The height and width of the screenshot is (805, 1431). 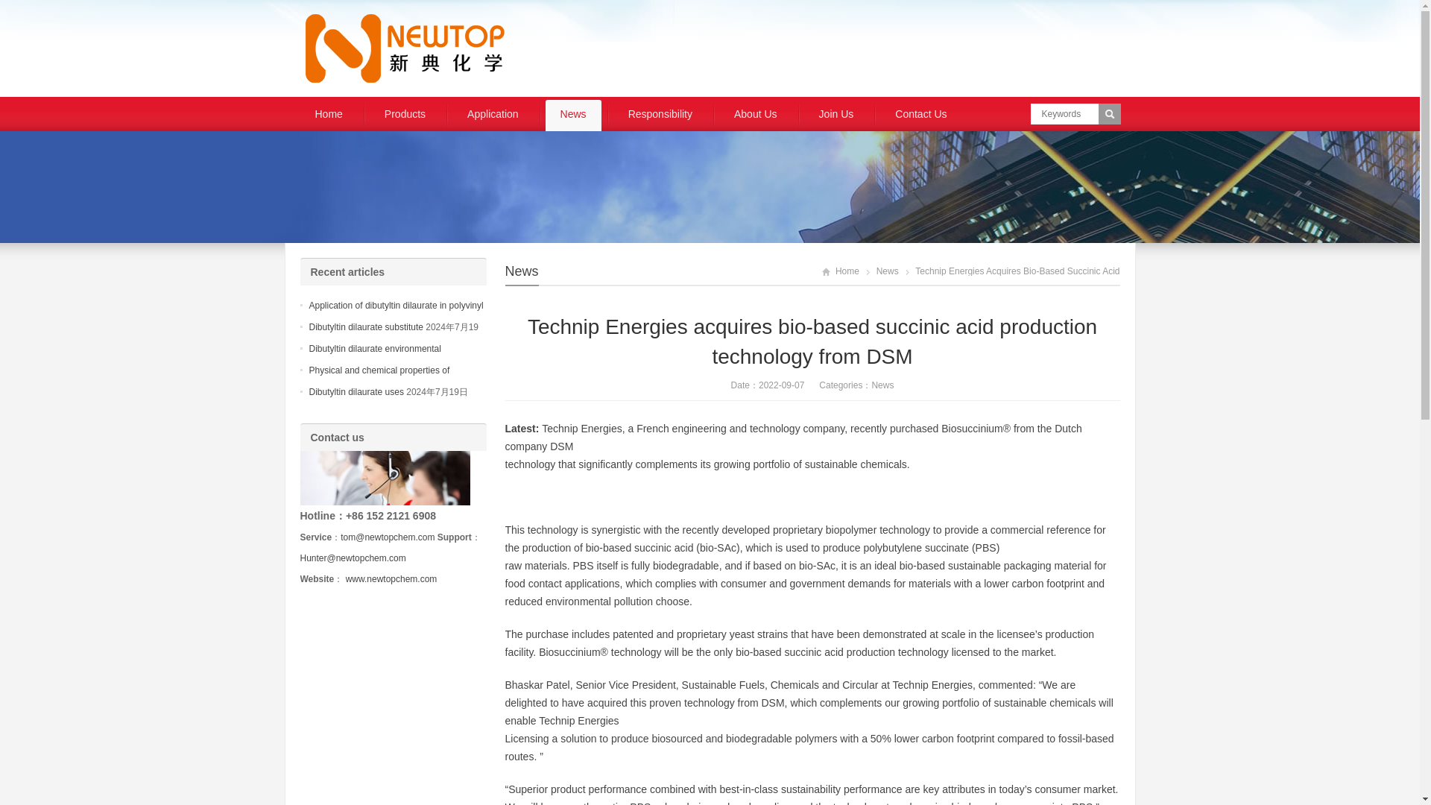 I want to click on News, so click(x=882, y=385).